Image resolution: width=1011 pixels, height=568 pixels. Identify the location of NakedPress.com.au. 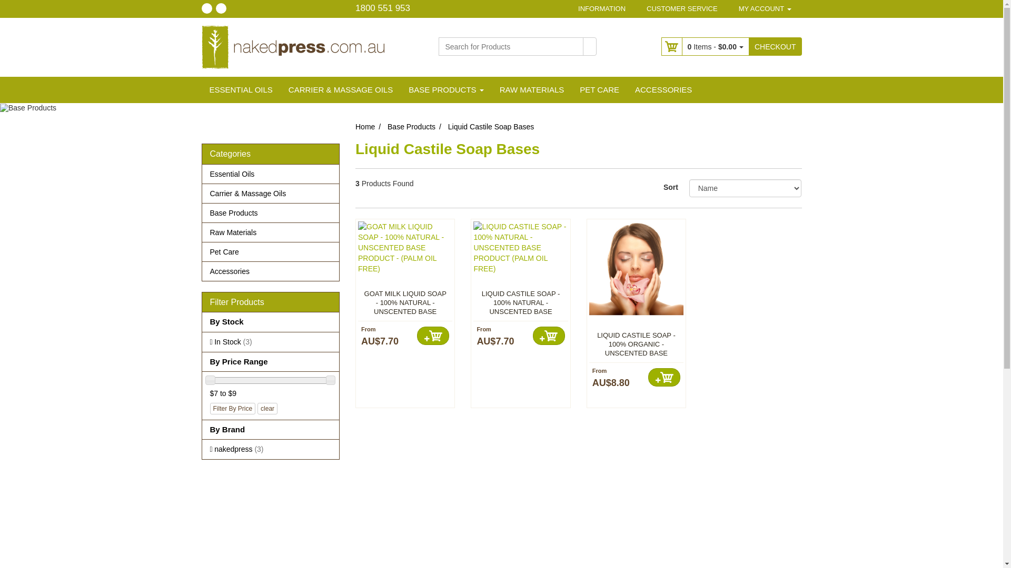
(293, 47).